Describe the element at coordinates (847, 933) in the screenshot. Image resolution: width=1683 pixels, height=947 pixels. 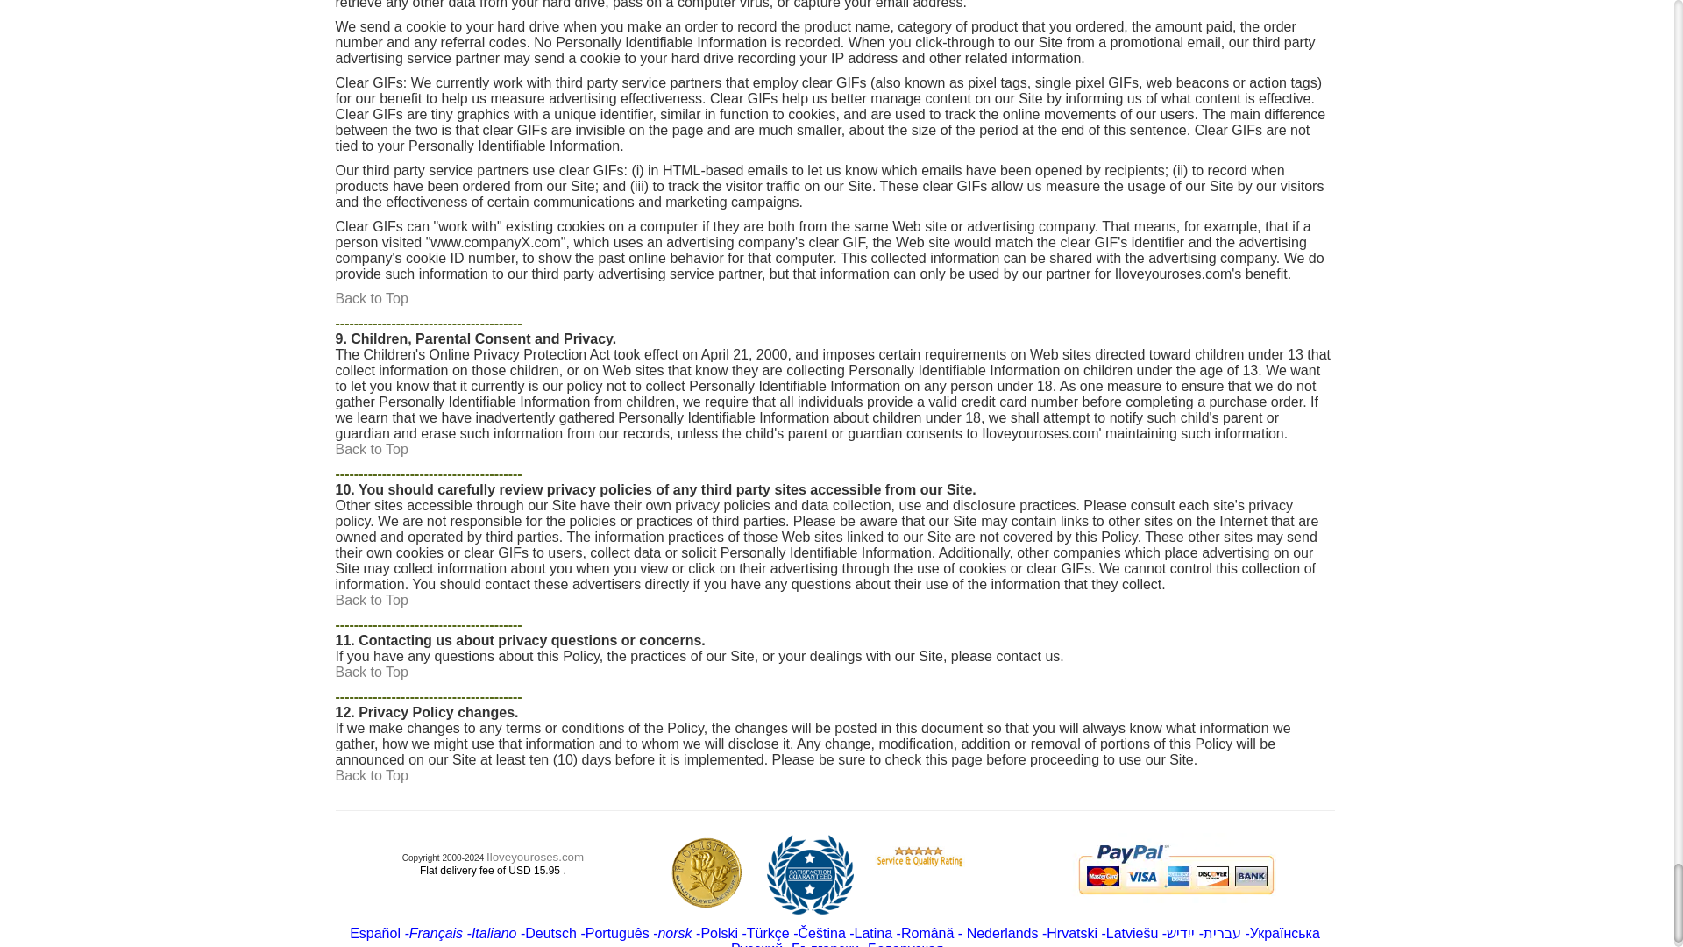
I see `Czech` at that location.